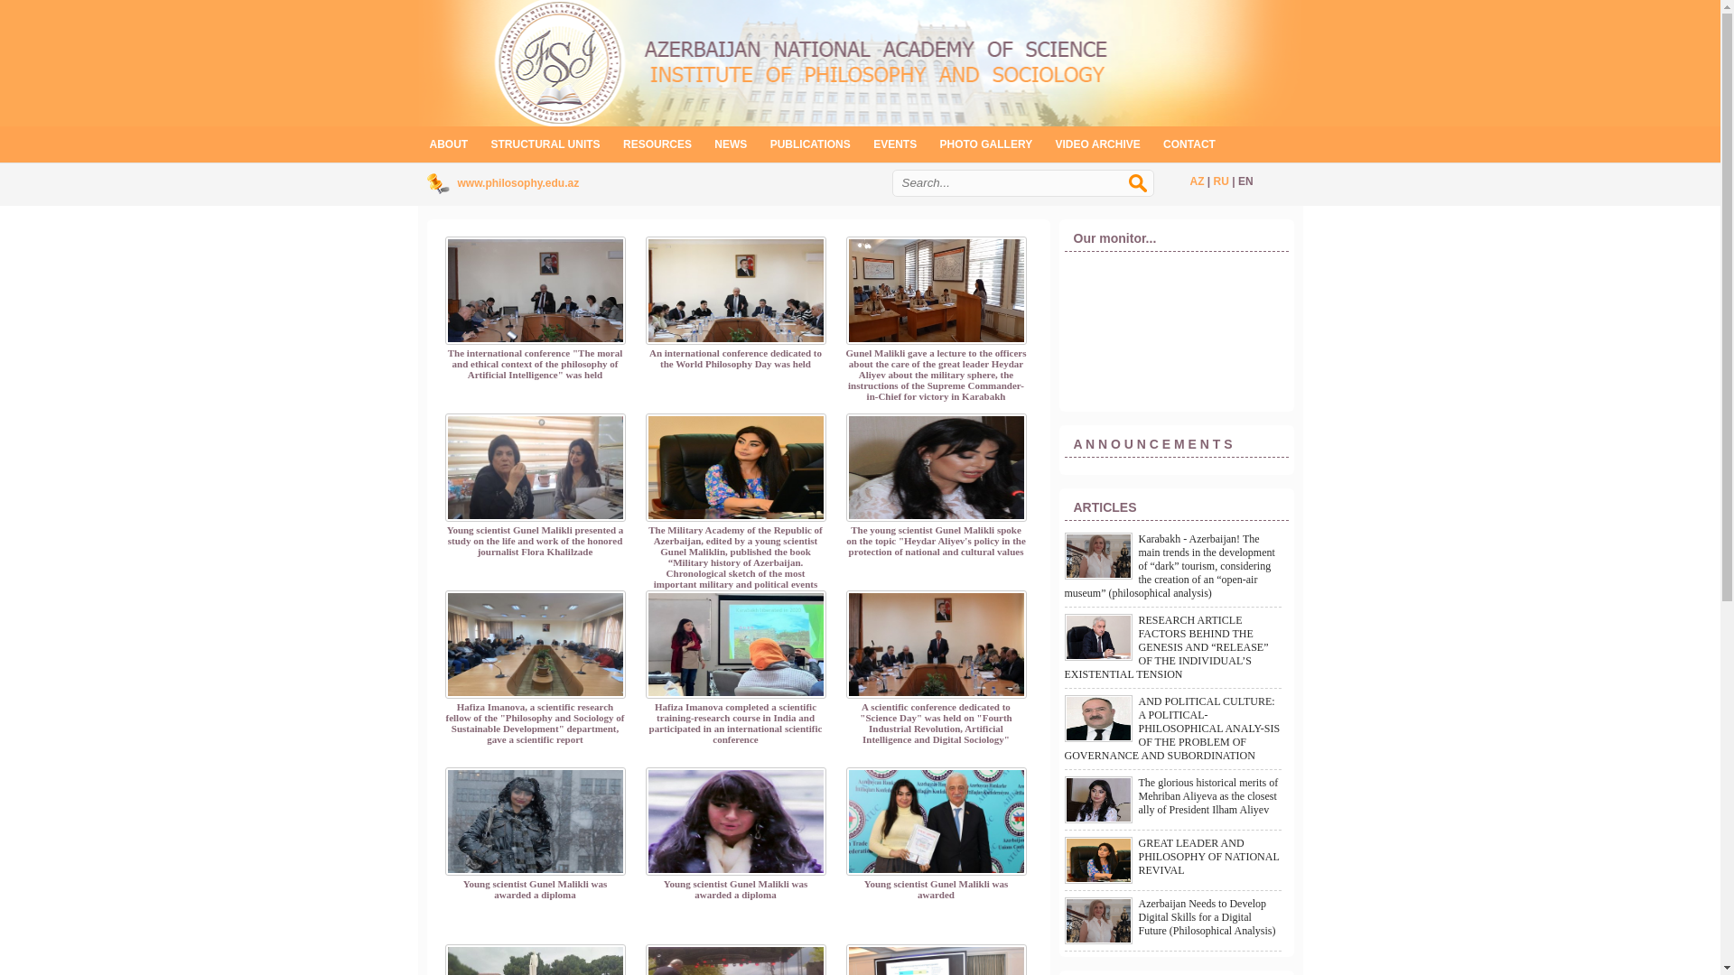  I want to click on Search, so click(1147, 192).